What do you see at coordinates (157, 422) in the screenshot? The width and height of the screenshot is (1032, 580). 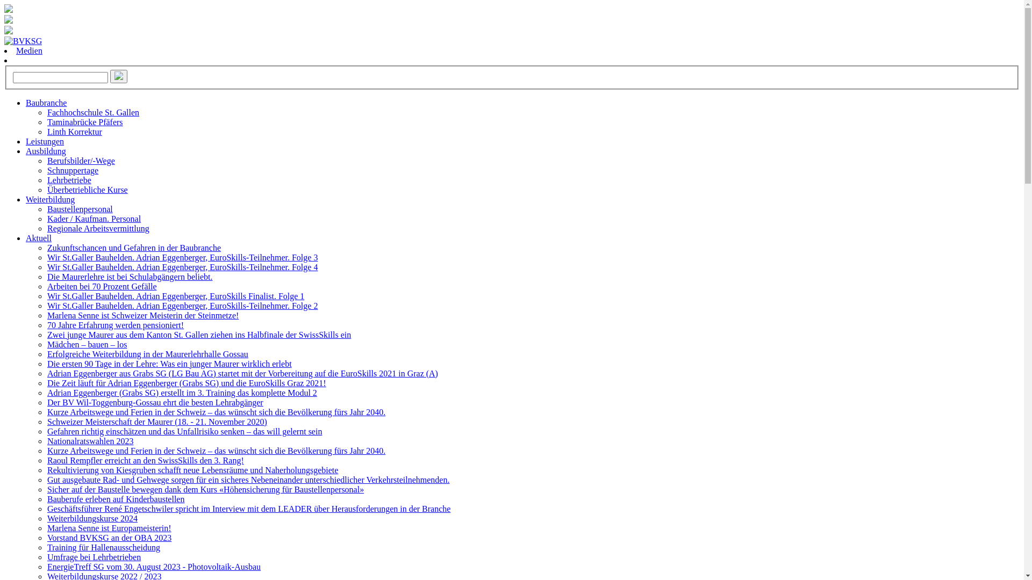 I see `Schweizer Meisterschaft der Maurer (18. - 21. November 2020)` at bounding box center [157, 422].